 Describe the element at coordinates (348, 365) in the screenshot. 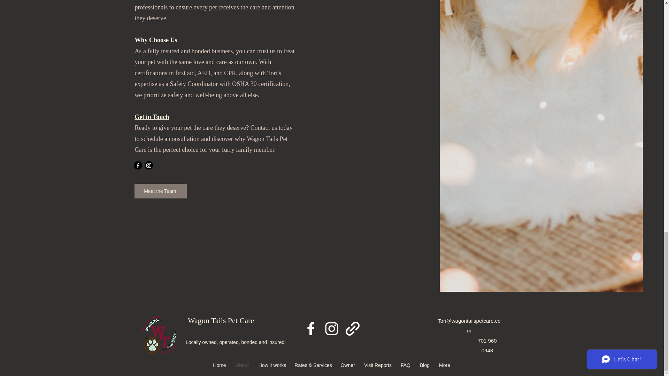

I see `Owner` at that location.